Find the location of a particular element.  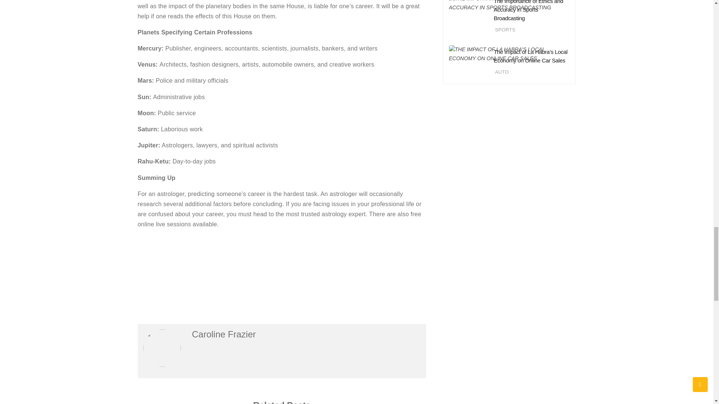

The Importance of Ethics and Accuracy in Sports Broadcasting is located at coordinates (528, 10).